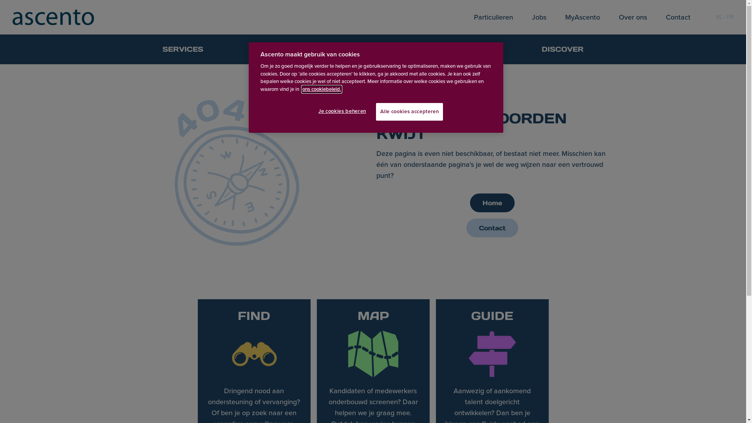  Describe the element at coordinates (282, 49) in the screenshot. I see `FIND` at that location.